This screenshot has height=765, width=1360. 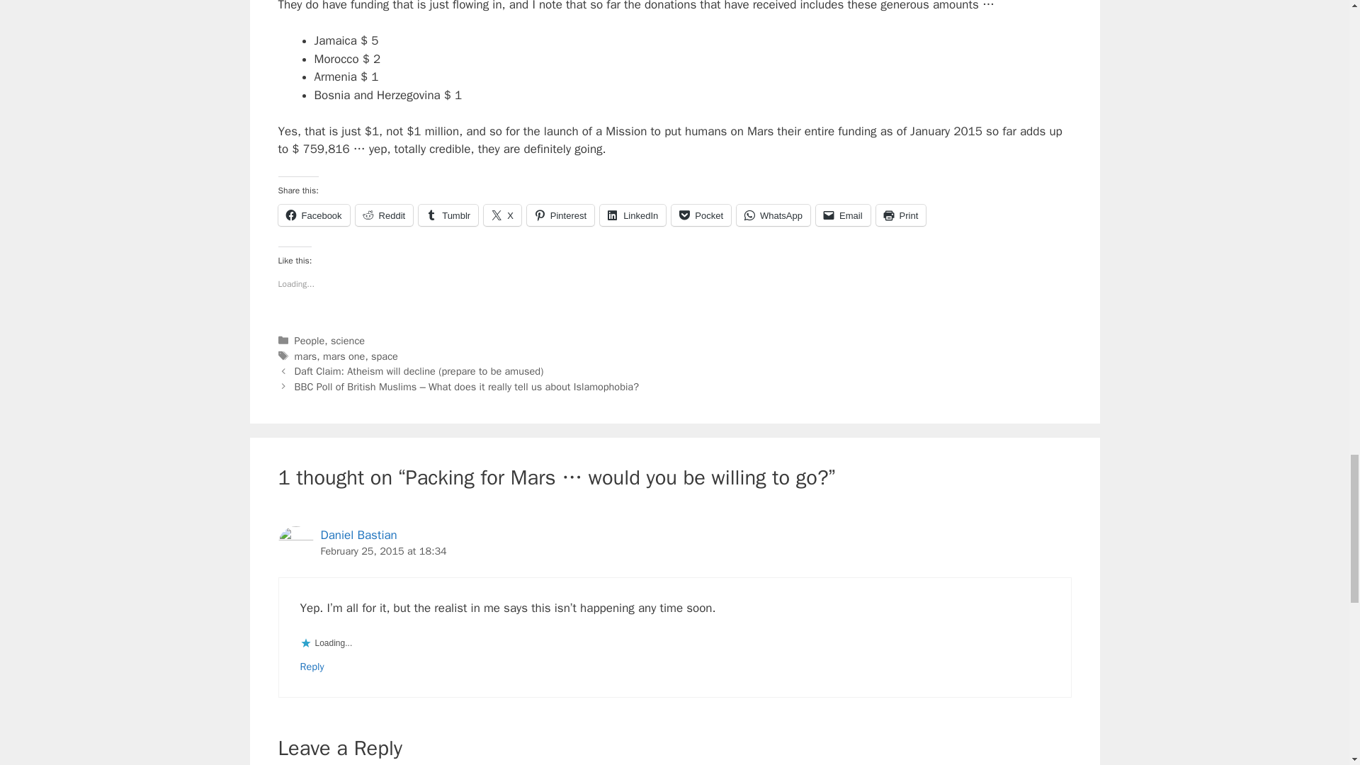 What do you see at coordinates (633, 215) in the screenshot?
I see `Click to share on LinkedIn` at bounding box center [633, 215].